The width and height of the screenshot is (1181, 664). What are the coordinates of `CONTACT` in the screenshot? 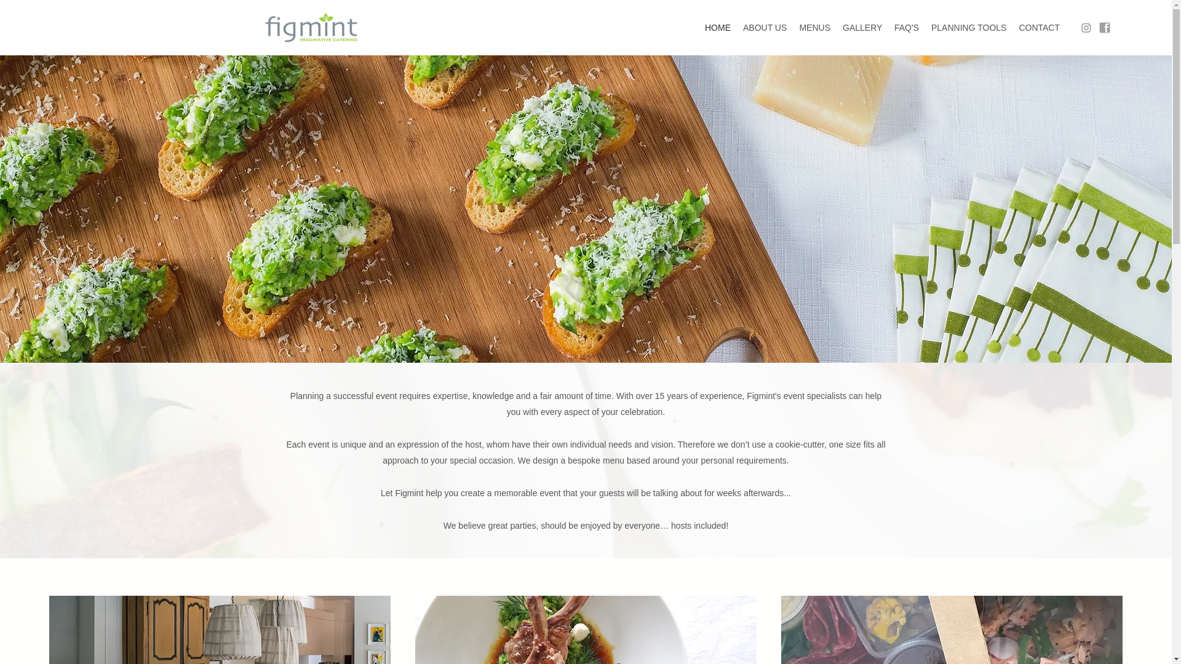 It's located at (1040, 28).